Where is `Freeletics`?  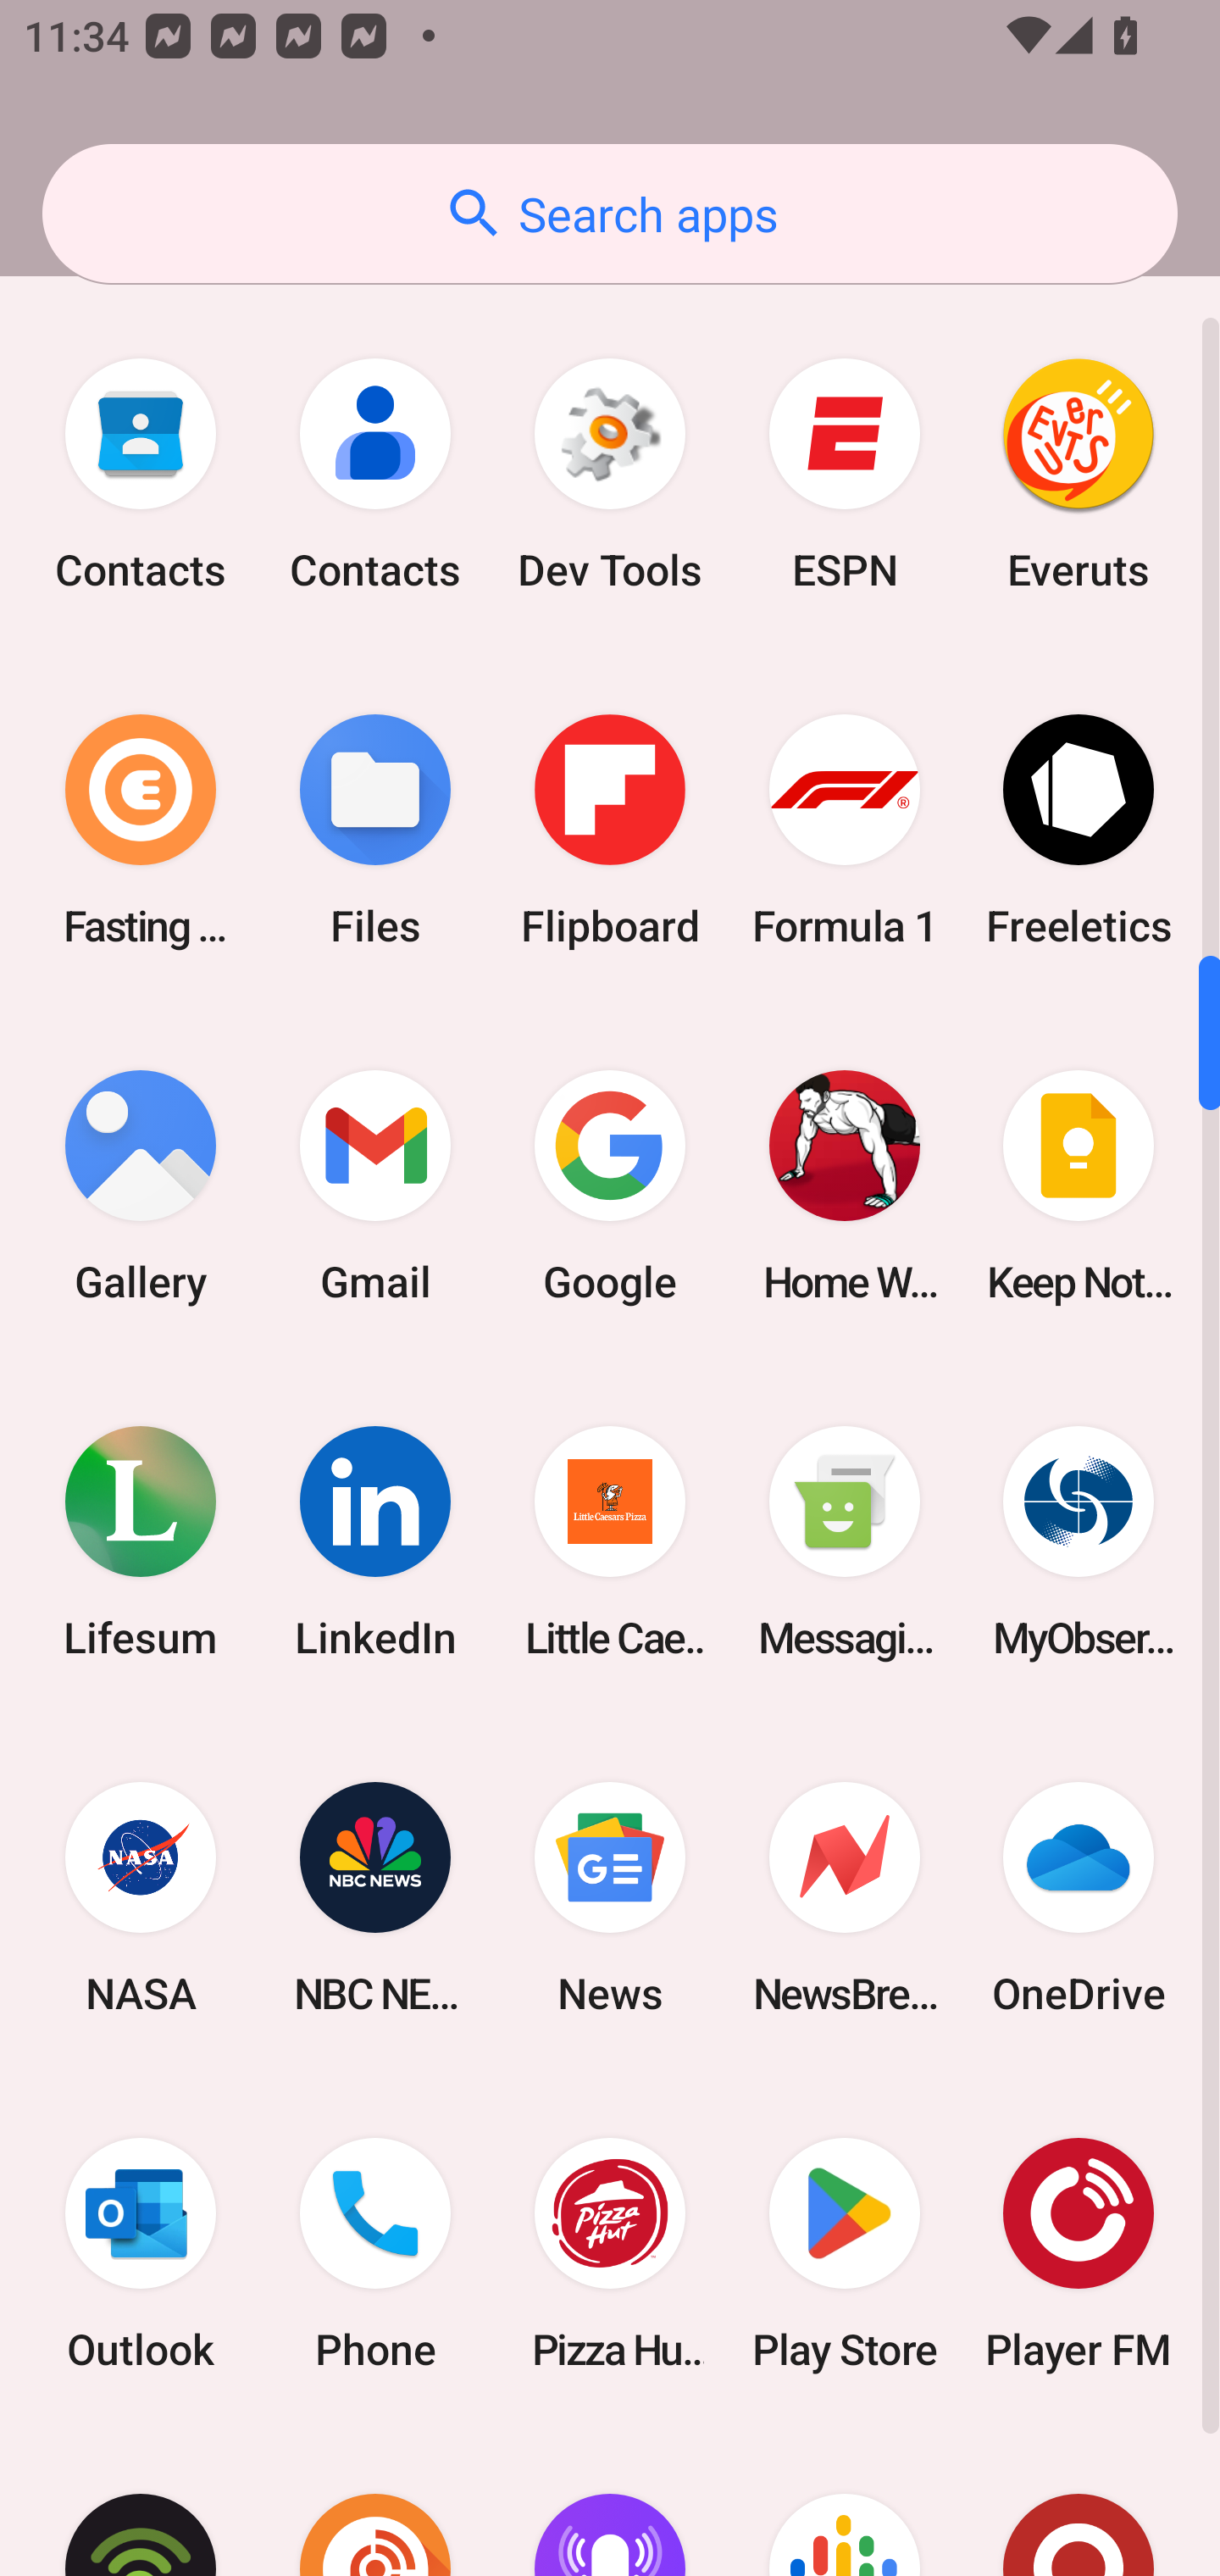 Freeletics is located at coordinates (1079, 829).